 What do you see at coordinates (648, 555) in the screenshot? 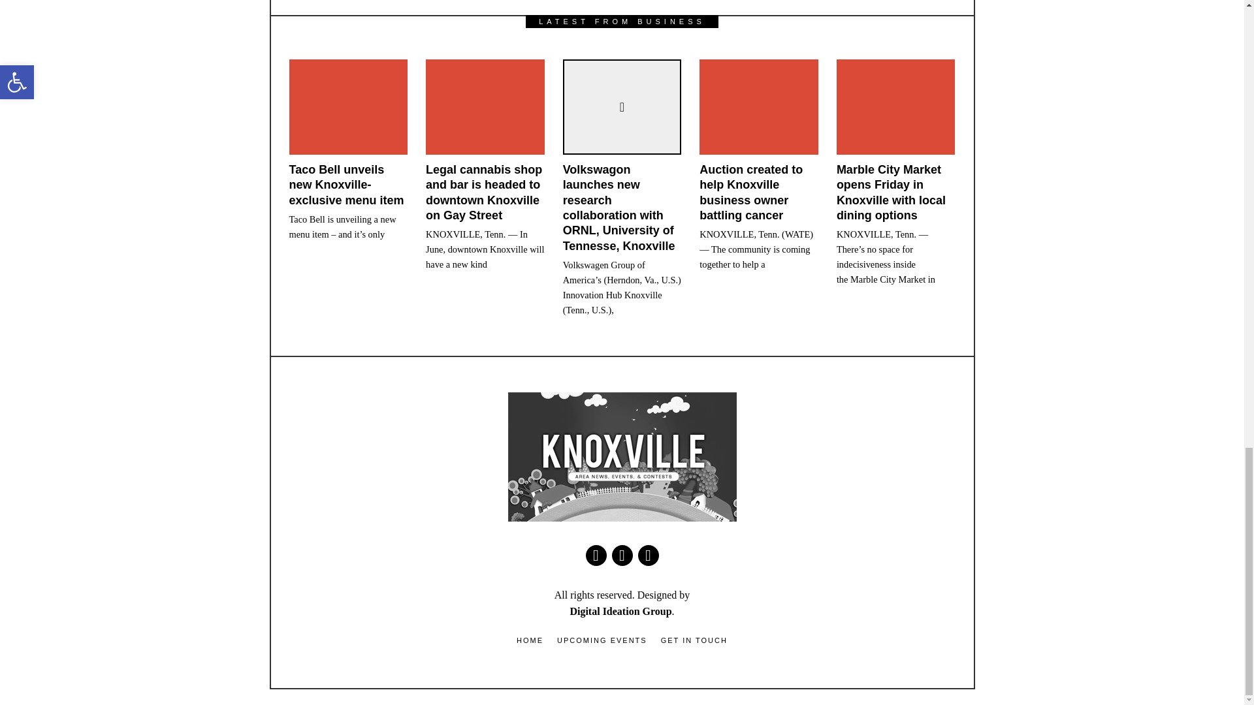
I see `Email` at bounding box center [648, 555].